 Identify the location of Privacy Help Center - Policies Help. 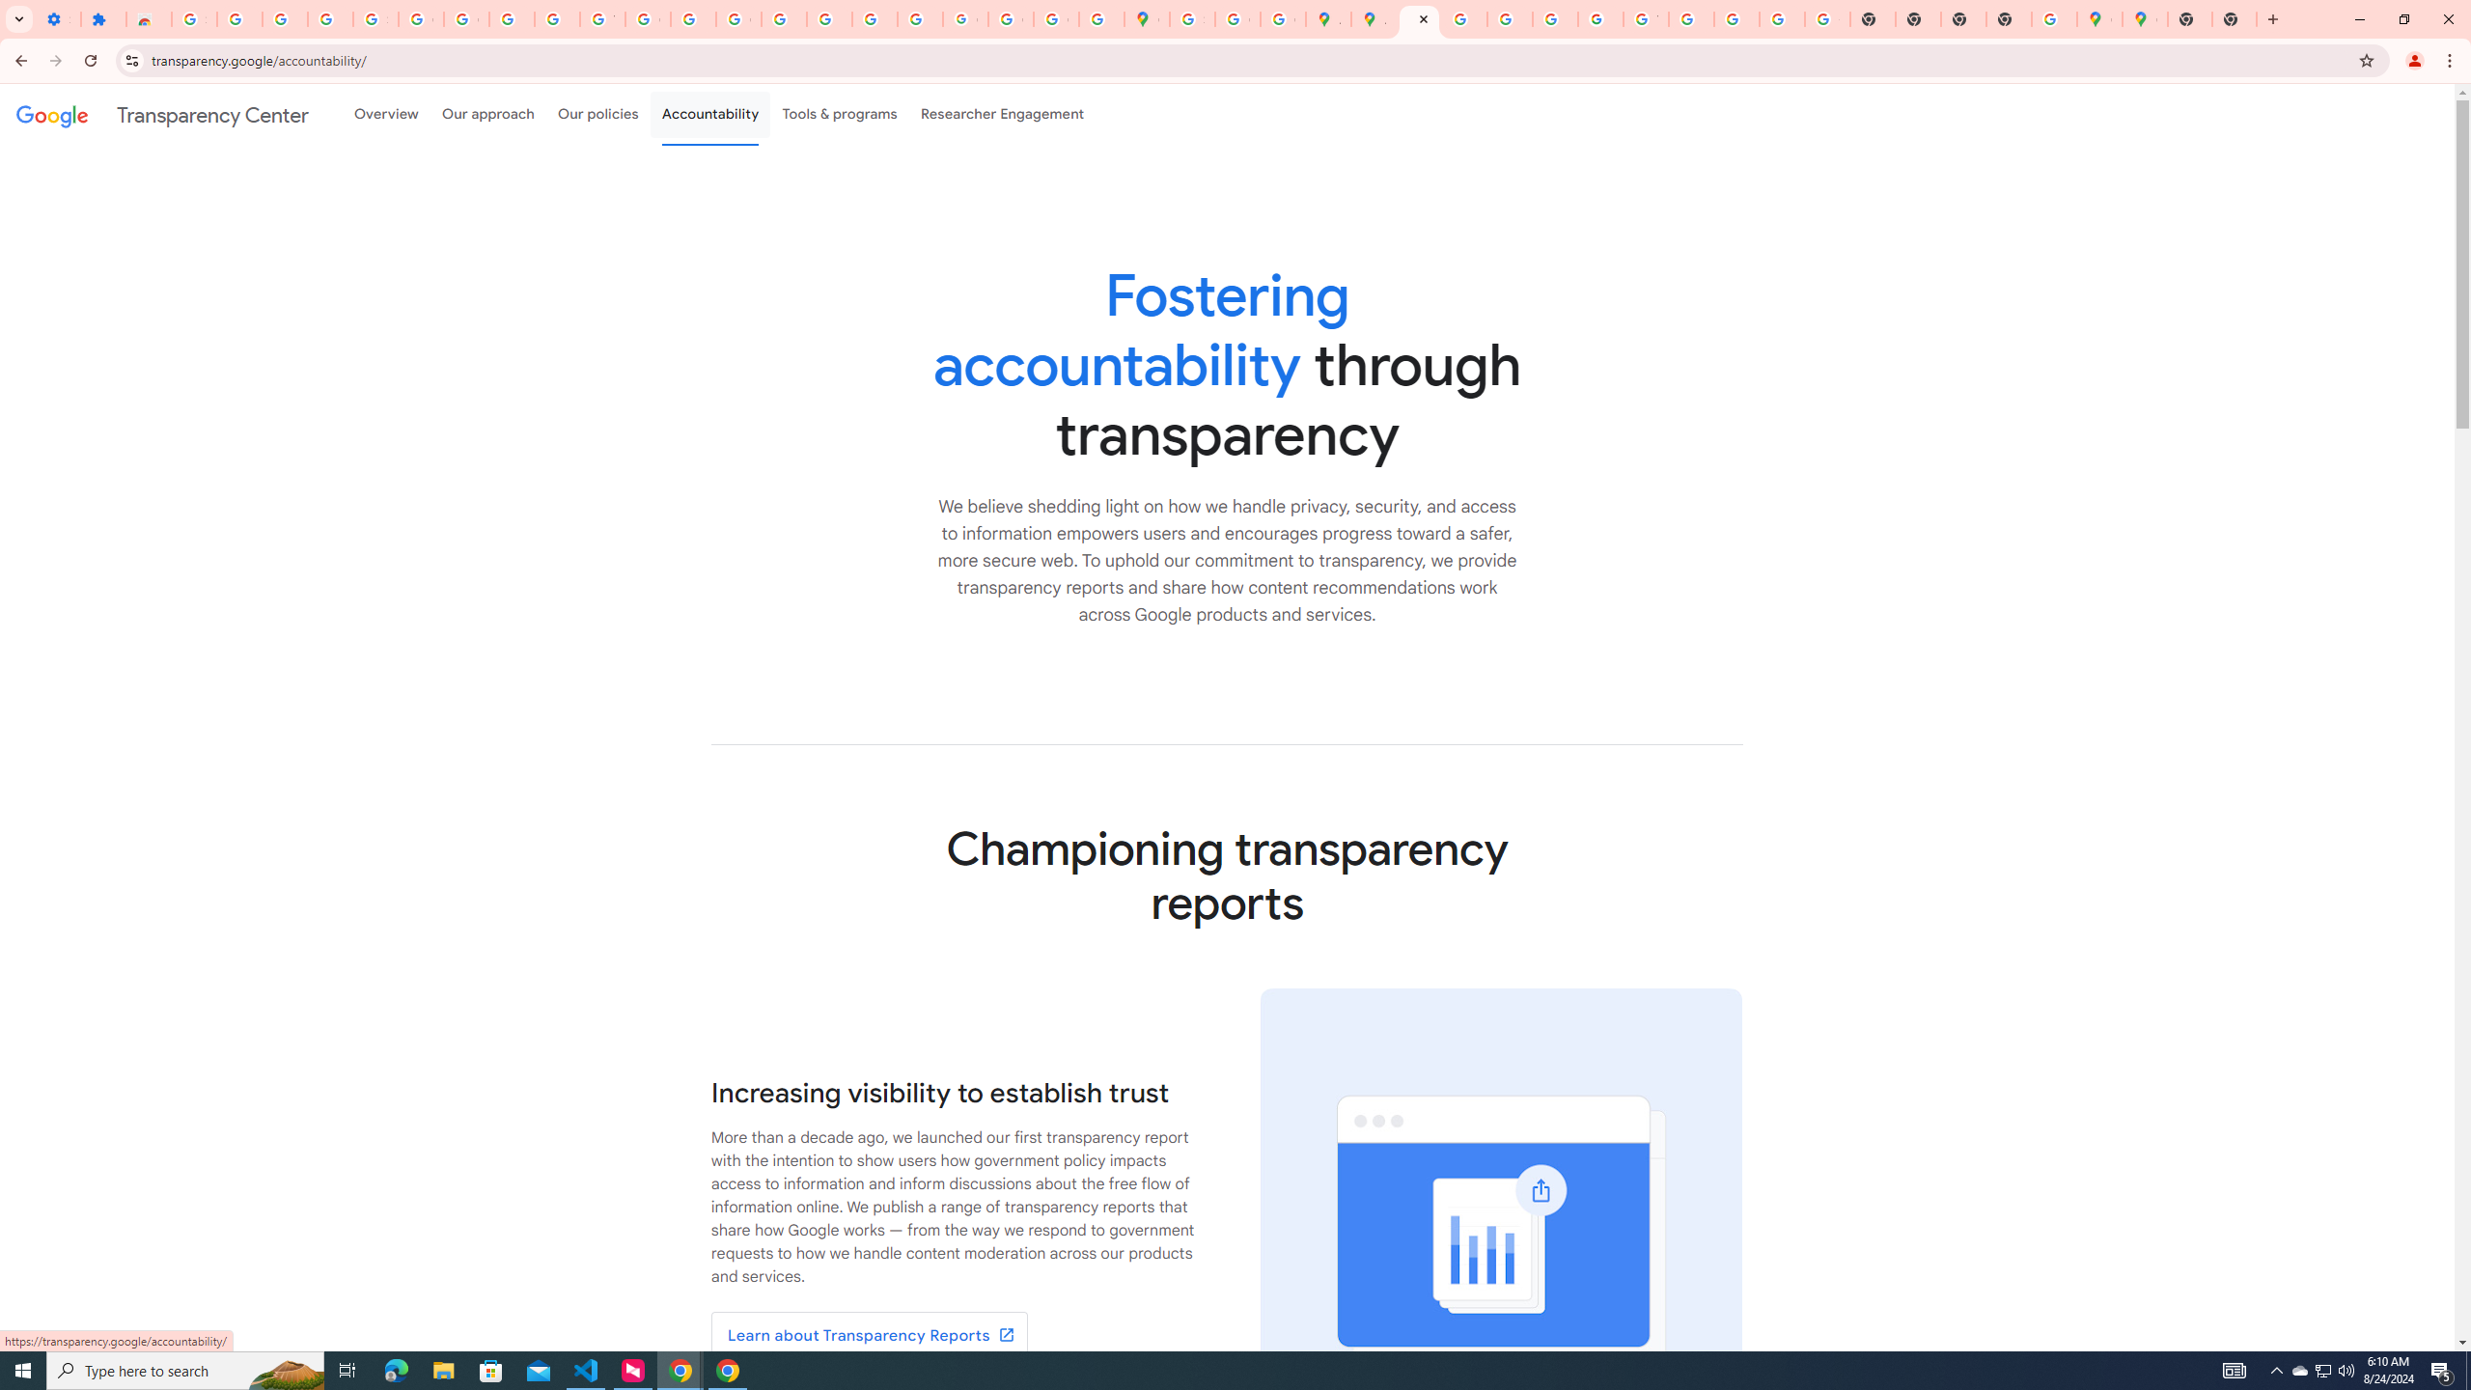
(1510, 19).